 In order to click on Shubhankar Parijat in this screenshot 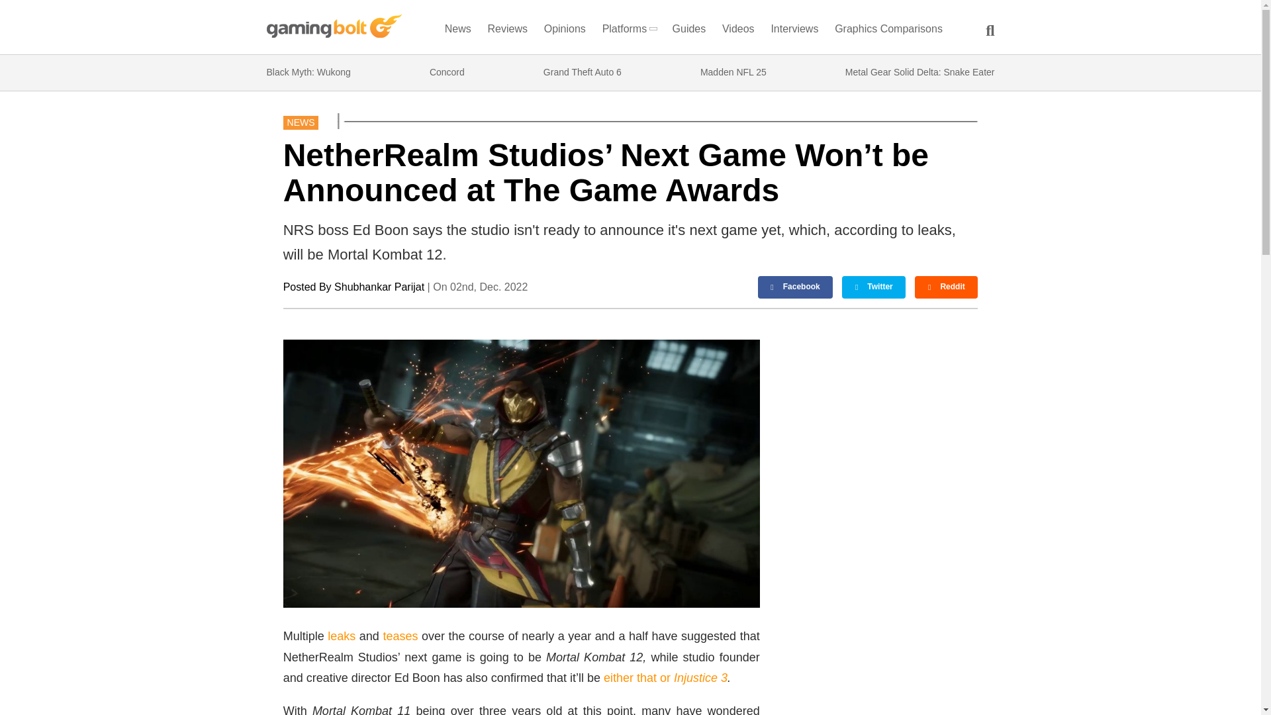, I will do `click(379, 287)`.